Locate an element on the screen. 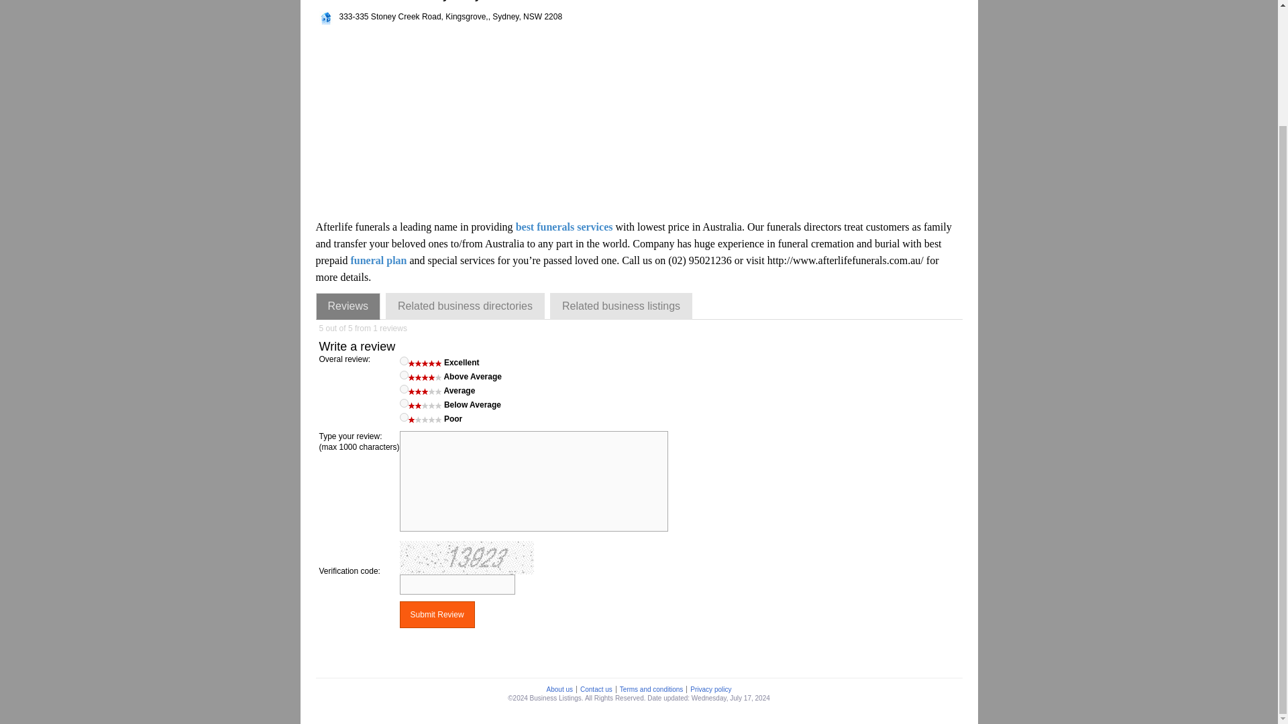  Related business directories is located at coordinates (465, 306).